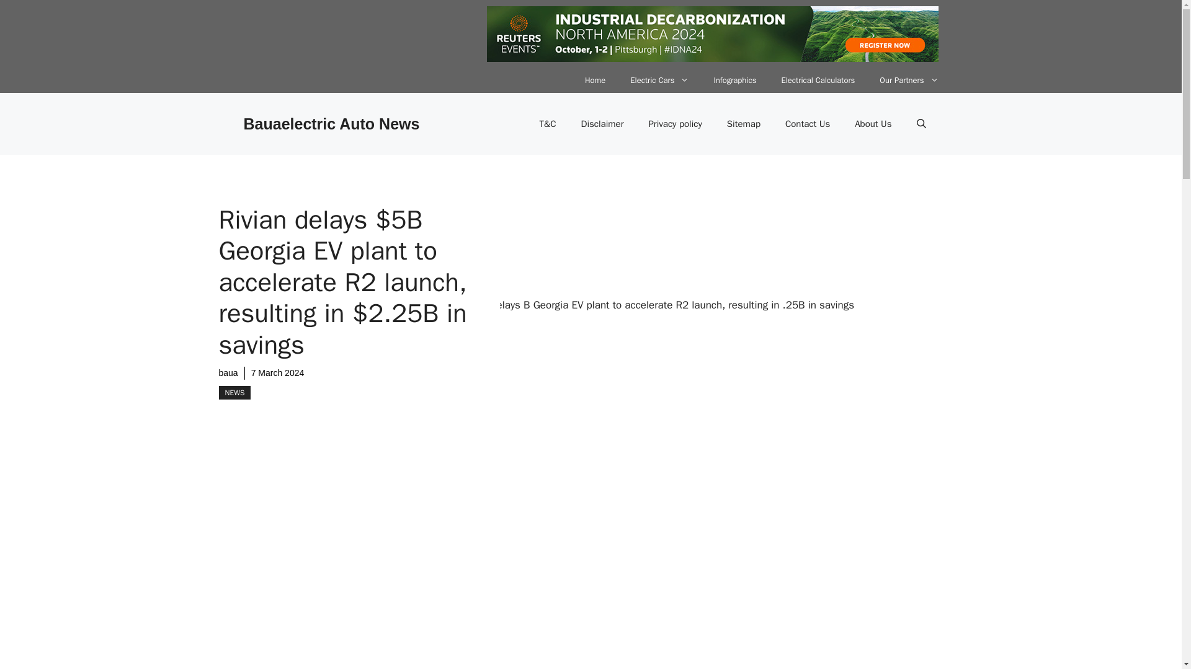  Describe the element at coordinates (675, 124) in the screenshot. I see `Privacy policy` at that location.